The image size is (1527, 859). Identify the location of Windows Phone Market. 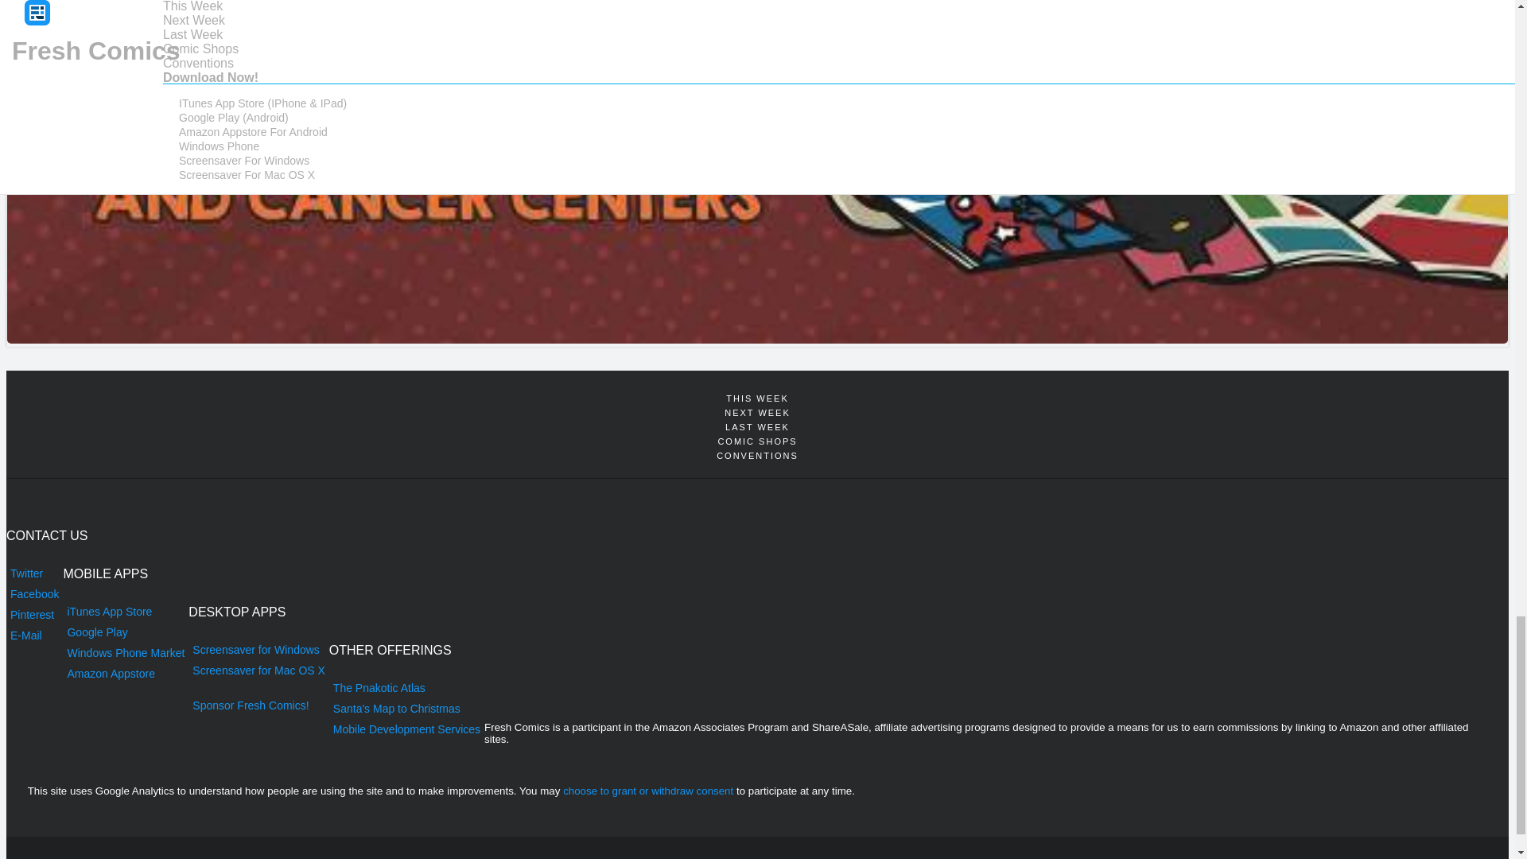
(125, 652).